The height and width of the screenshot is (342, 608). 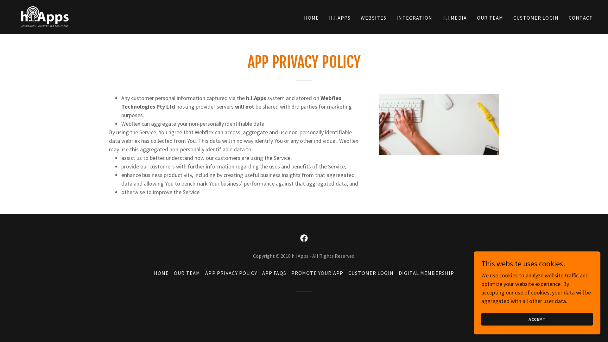 What do you see at coordinates (490, 18) in the screenshot?
I see `OUR TEAM` at bounding box center [490, 18].